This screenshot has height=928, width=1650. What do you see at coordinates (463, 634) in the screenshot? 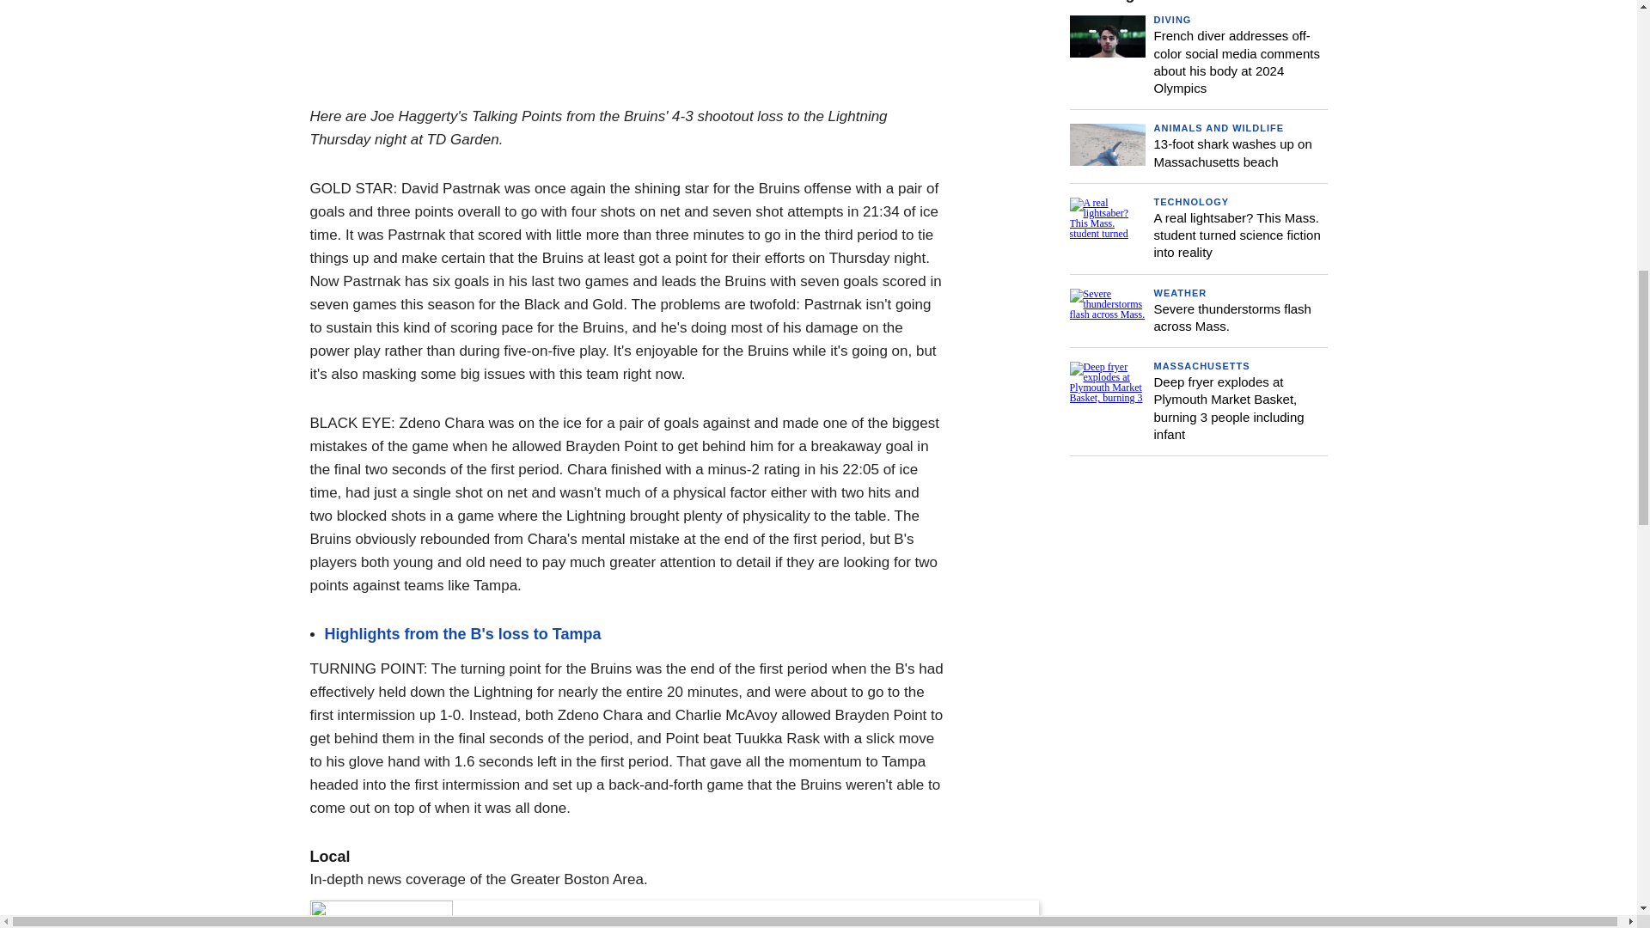
I see `Highlights from the B's loss to Tampa` at bounding box center [463, 634].